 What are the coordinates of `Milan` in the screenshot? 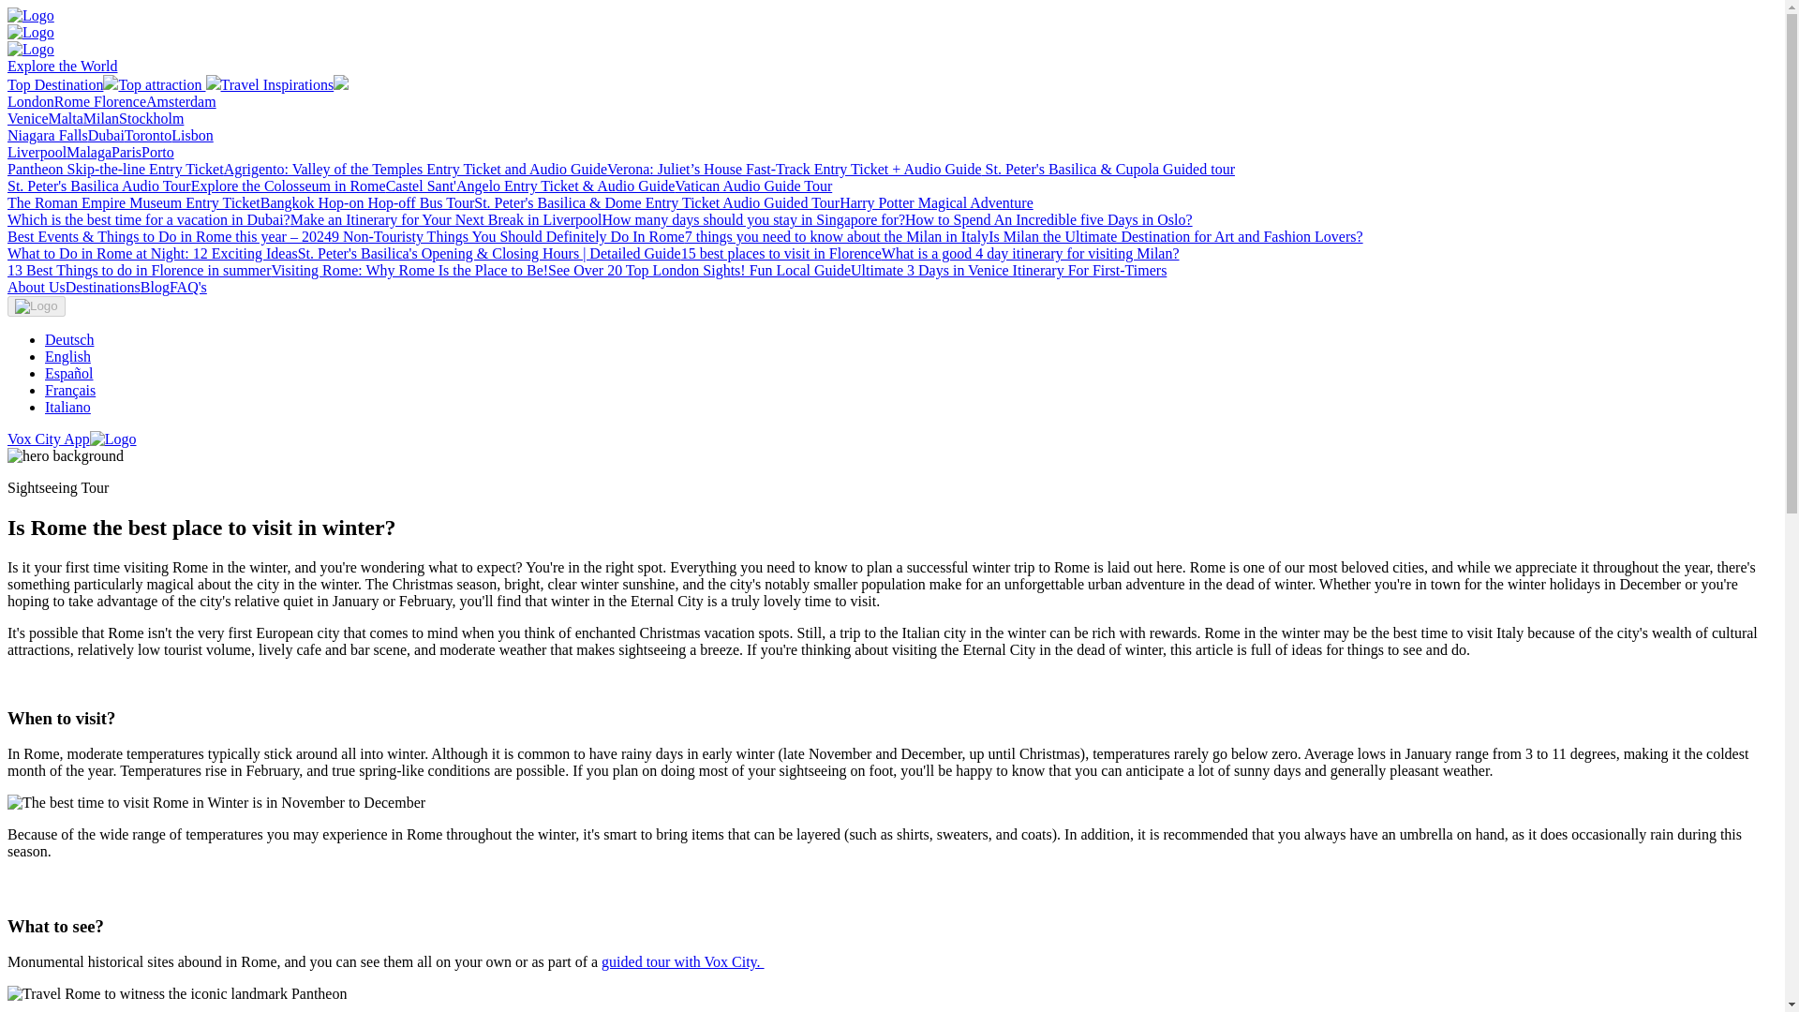 It's located at (100, 118).